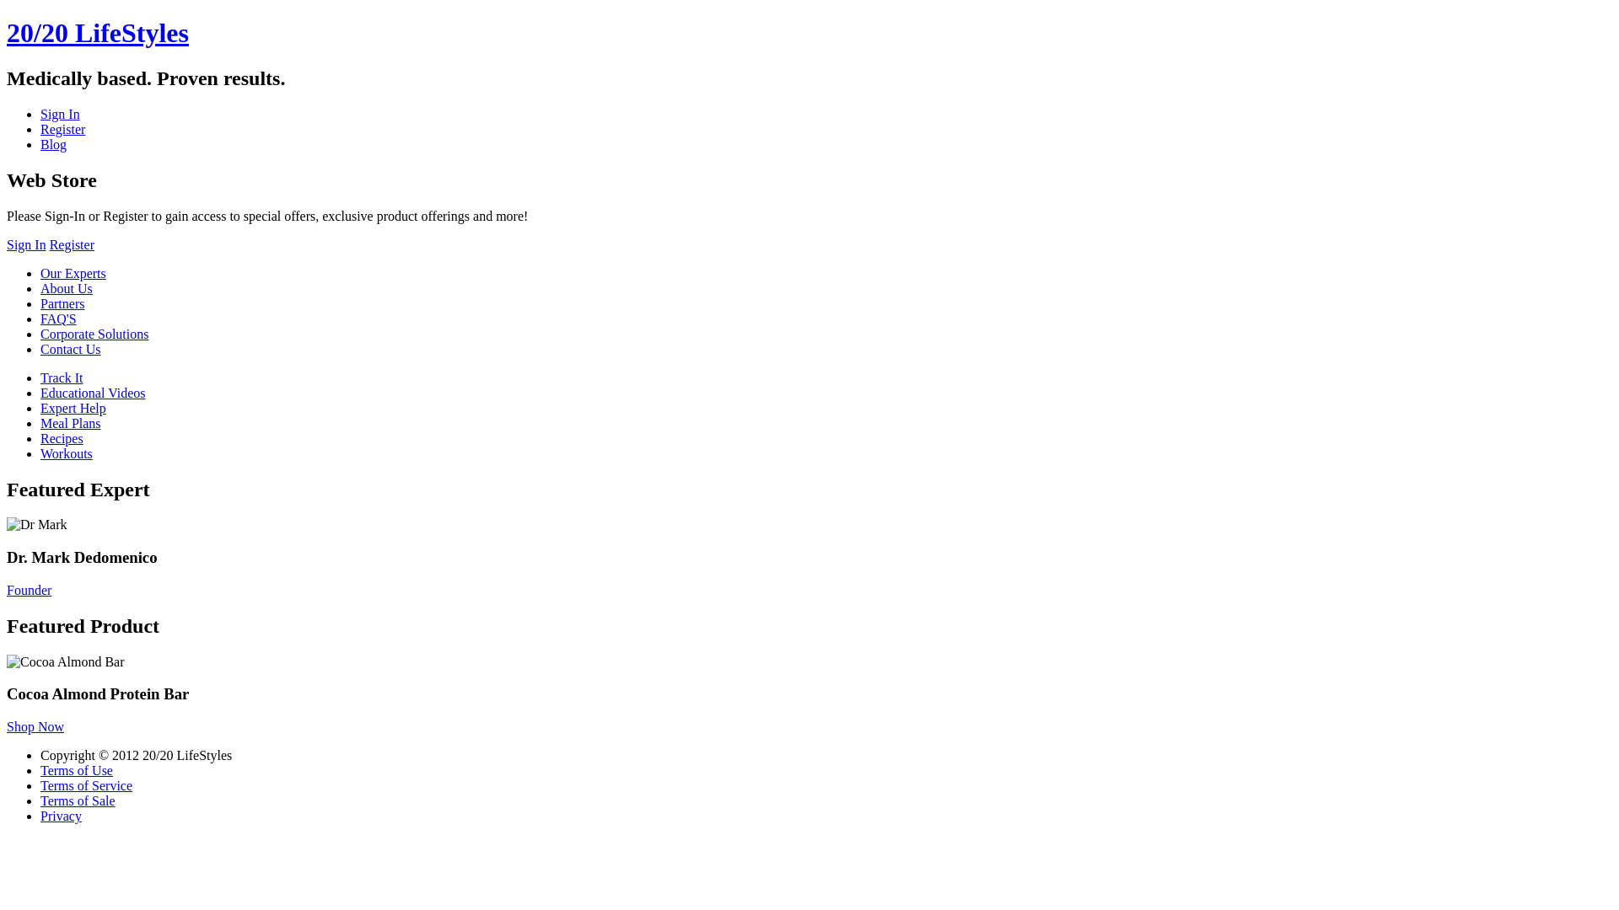 This screenshot has height=910, width=1619. I want to click on Terms of Use, so click(77, 770).